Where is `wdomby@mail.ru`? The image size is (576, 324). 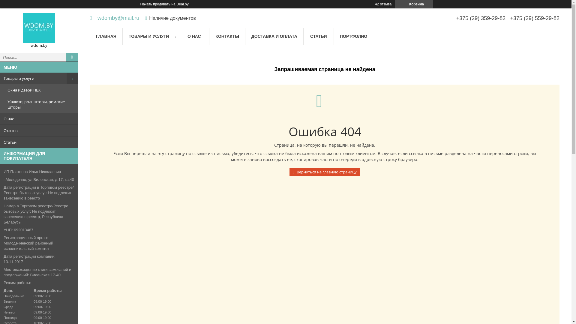 wdomby@mail.ru is located at coordinates (115, 18).